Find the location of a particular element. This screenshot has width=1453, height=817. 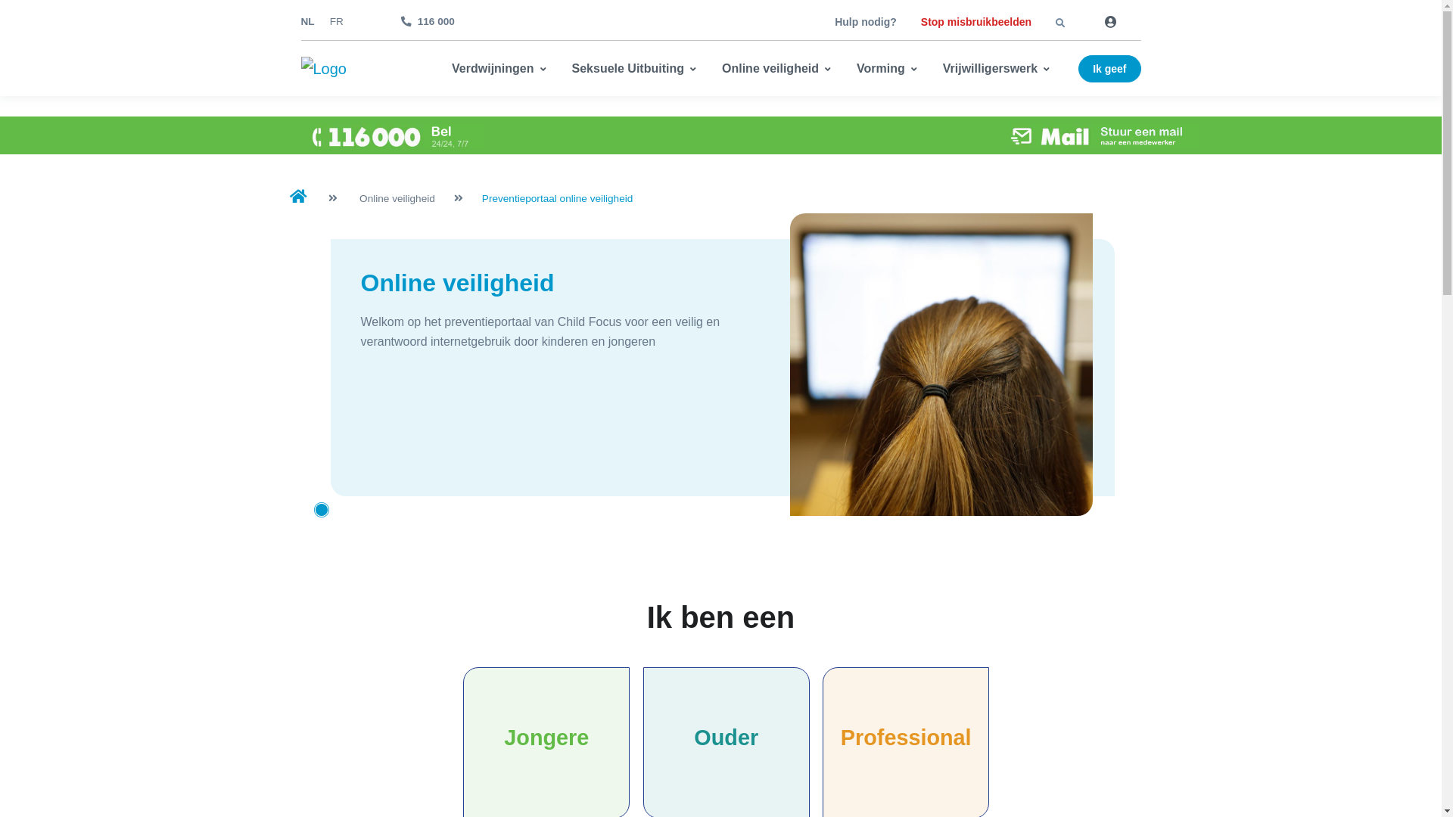

Verdwijningen is located at coordinates (507, 69).